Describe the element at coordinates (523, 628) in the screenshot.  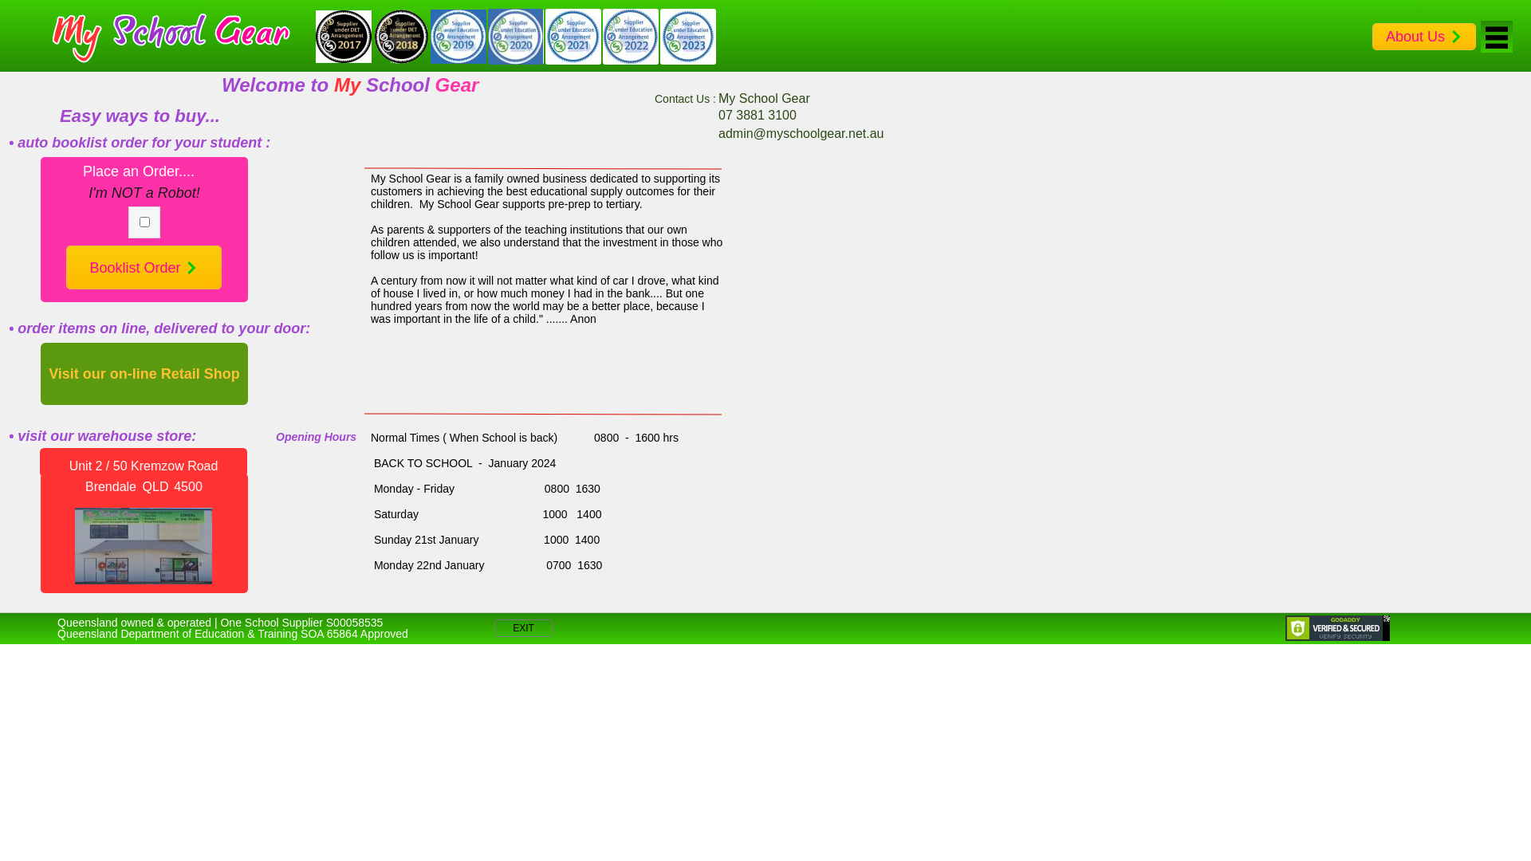
I see `EXIT` at that location.